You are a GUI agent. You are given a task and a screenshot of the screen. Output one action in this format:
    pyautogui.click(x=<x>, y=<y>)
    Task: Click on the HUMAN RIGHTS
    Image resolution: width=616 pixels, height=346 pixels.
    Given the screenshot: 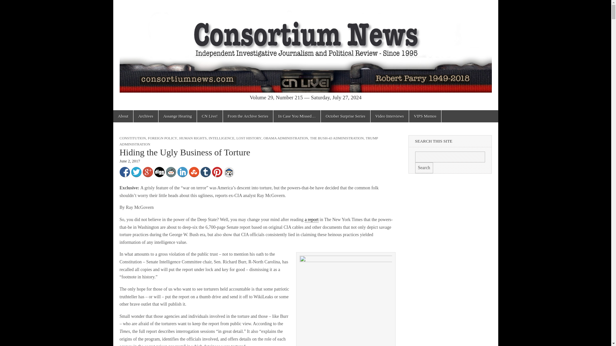 What is the action you would take?
    pyautogui.click(x=193, y=138)
    